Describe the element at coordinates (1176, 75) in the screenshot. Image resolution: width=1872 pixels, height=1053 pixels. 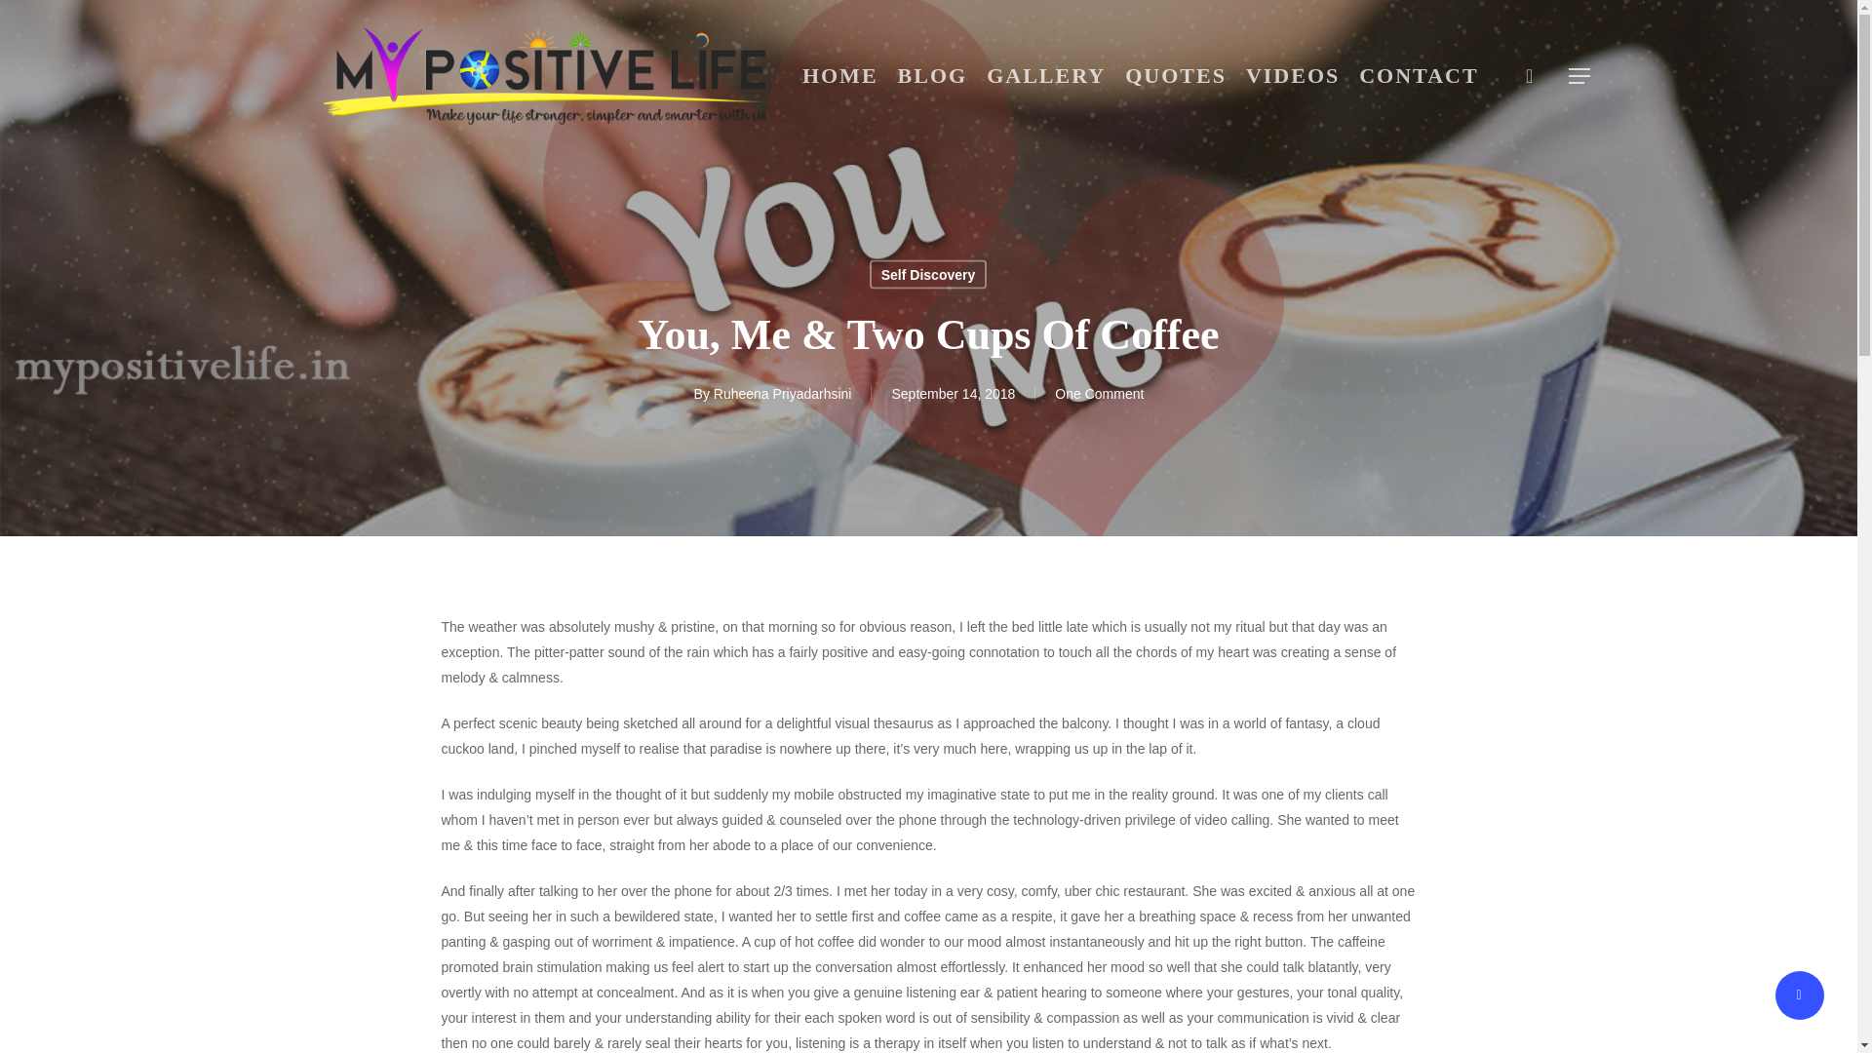
I see `QUOTES` at that location.